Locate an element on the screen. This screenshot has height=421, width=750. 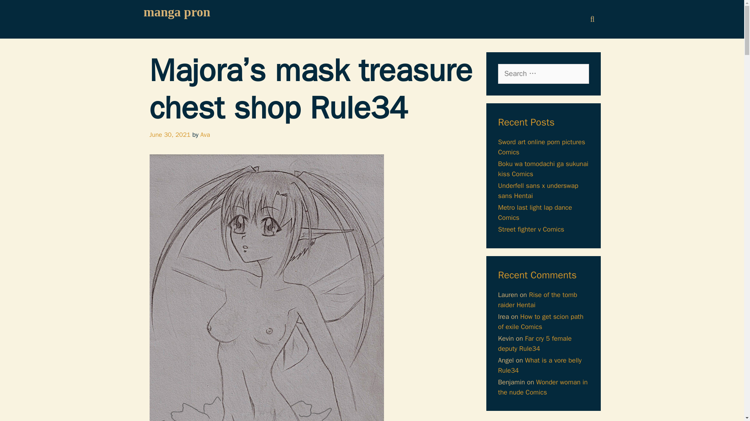
Wonder woman in the nude Comics is located at coordinates (543, 387).